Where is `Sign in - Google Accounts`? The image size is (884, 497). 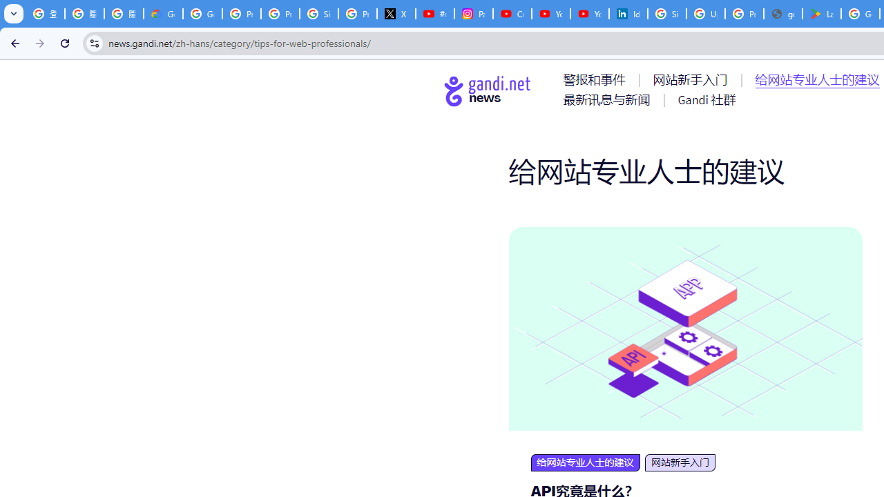
Sign in - Google Accounts is located at coordinates (319, 14).